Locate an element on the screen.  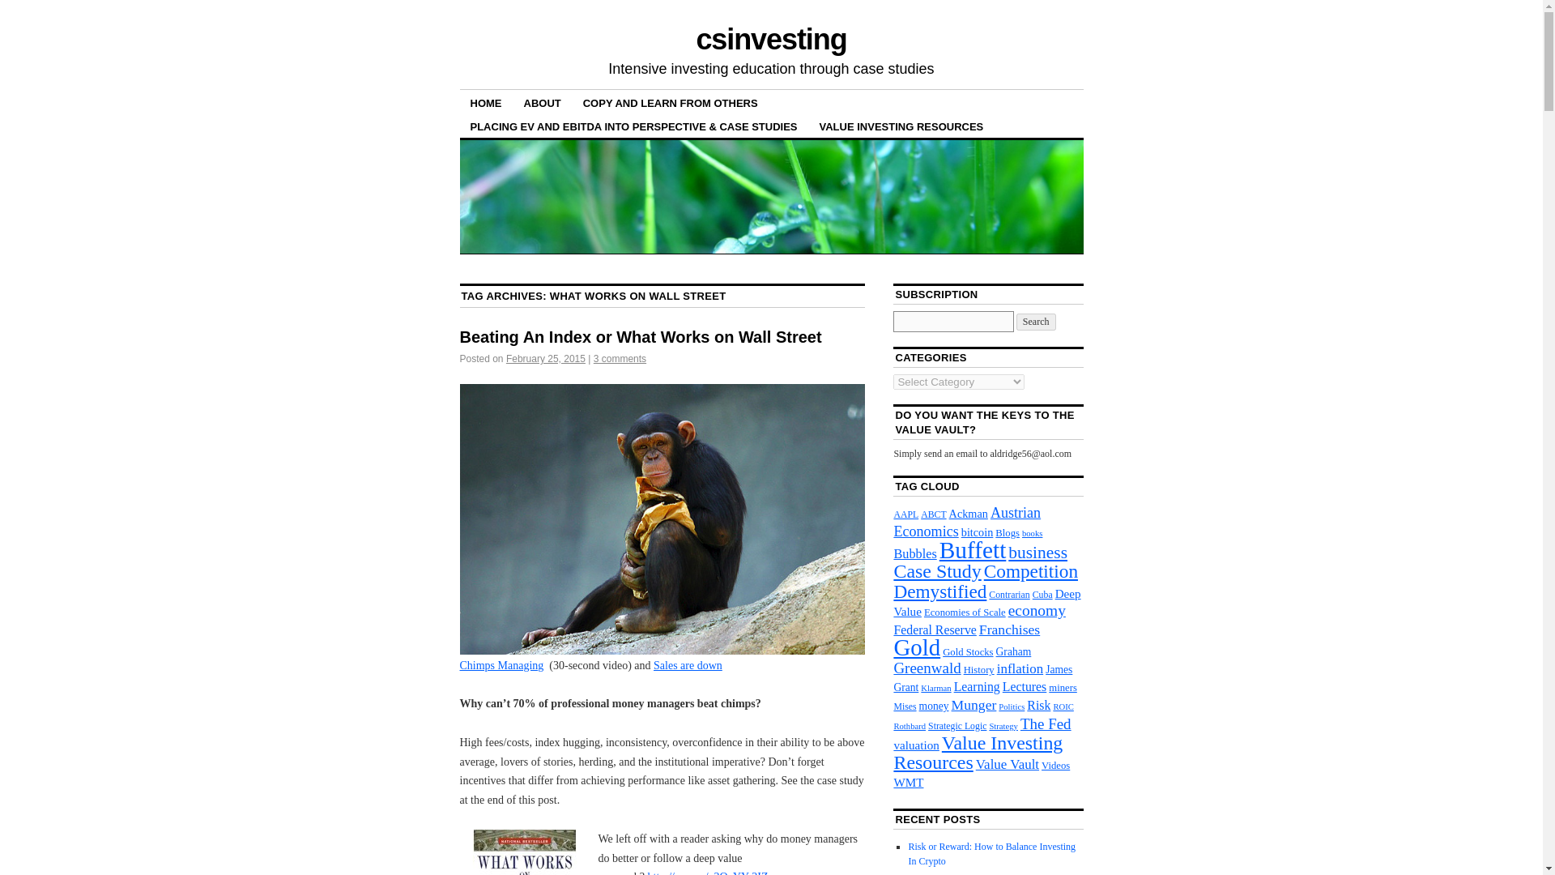
Buffett is located at coordinates (972, 550).